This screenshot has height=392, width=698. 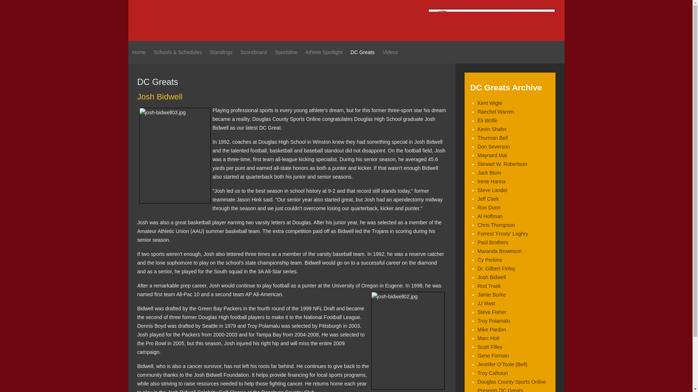 What do you see at coordinates (492, 294) in the screenshot?
I see `Jamie Burke` at bounding box center [492, 294].